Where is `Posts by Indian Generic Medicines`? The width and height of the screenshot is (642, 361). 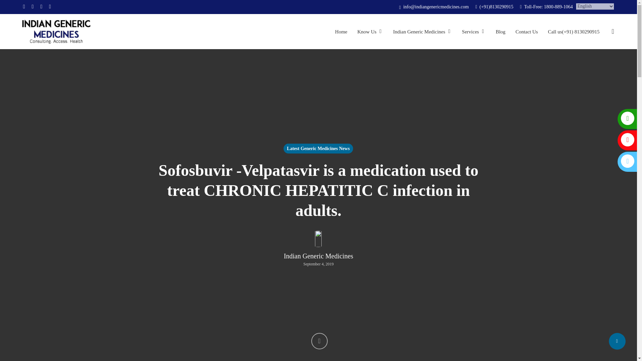
Posts by Indian Generic Medicines is located at coordinates (318, 256).